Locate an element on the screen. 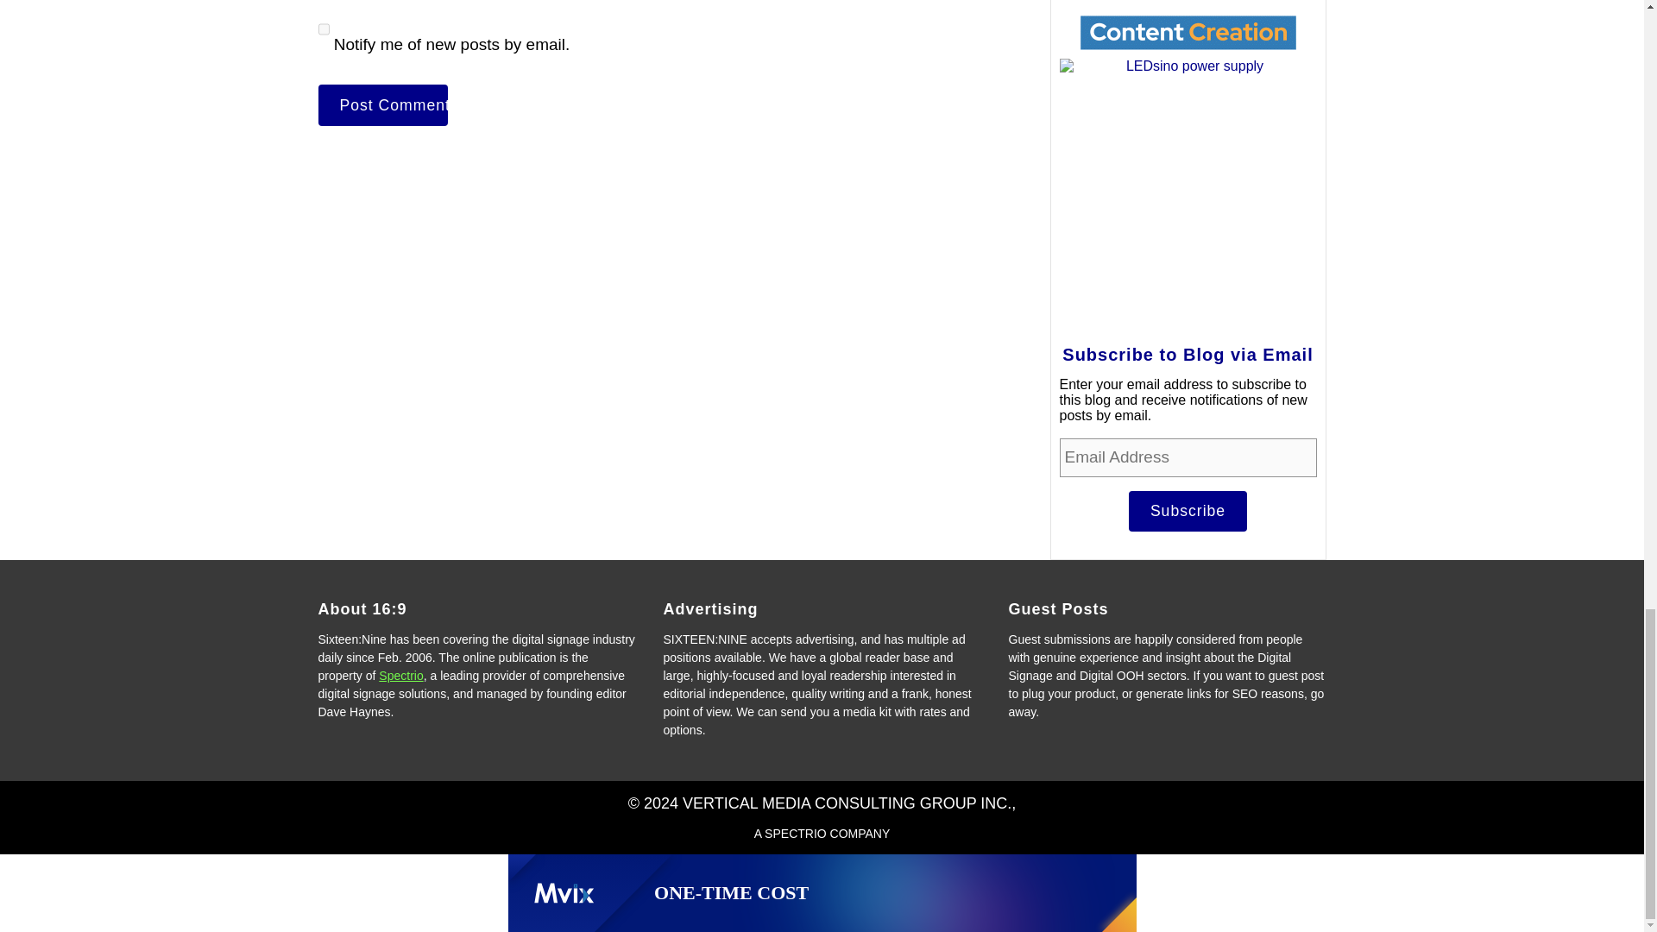  Post Comment is located at coordinates (382, 105).